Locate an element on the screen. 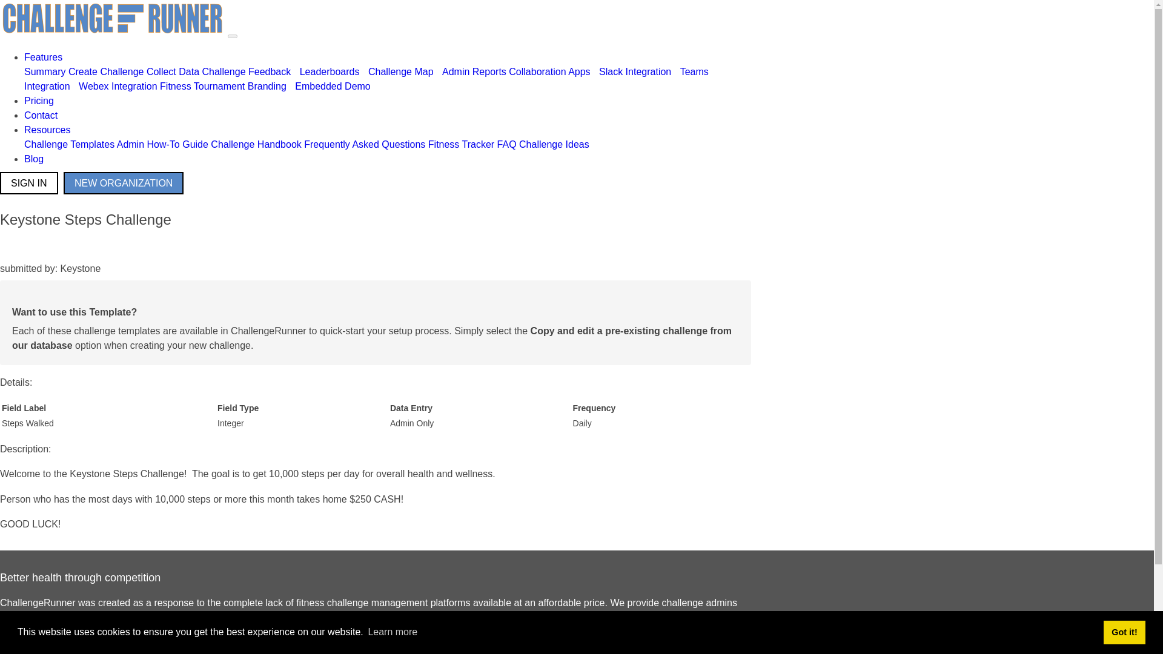 Image resolution: width=1163 pixels, height=654 pixels. Fitness Tracker FAQ is located at coordinates (472, 144).